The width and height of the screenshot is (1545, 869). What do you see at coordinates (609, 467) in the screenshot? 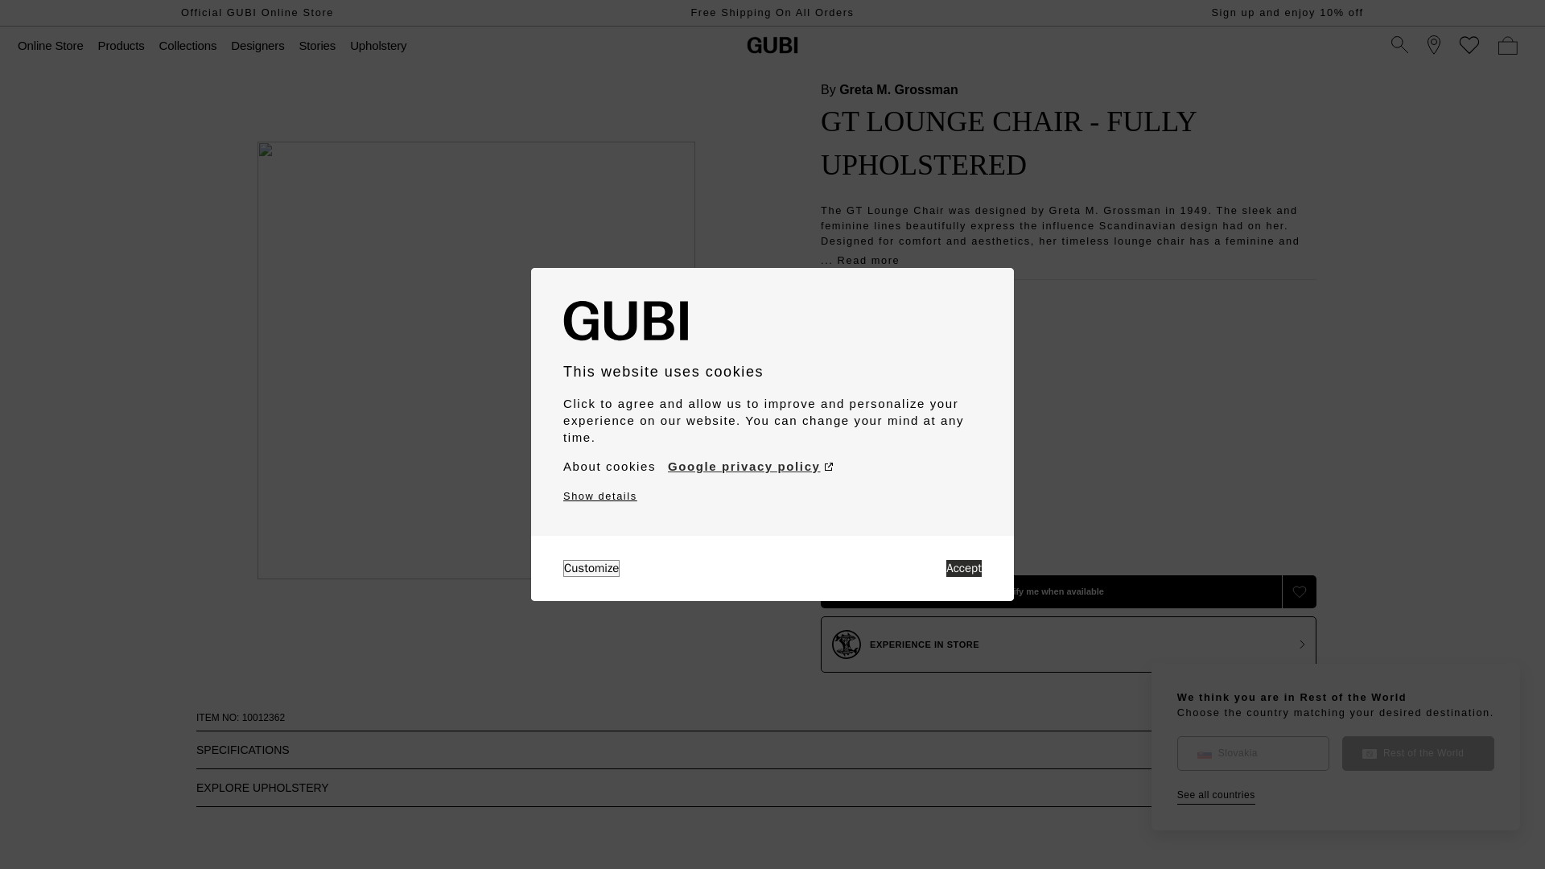
I see `About cookies` at bounding box center [609, 467].